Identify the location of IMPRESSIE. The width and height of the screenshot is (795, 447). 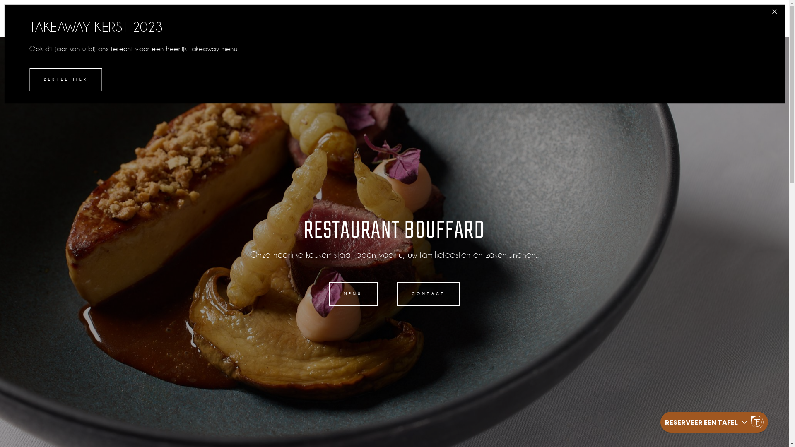
(633, 20).